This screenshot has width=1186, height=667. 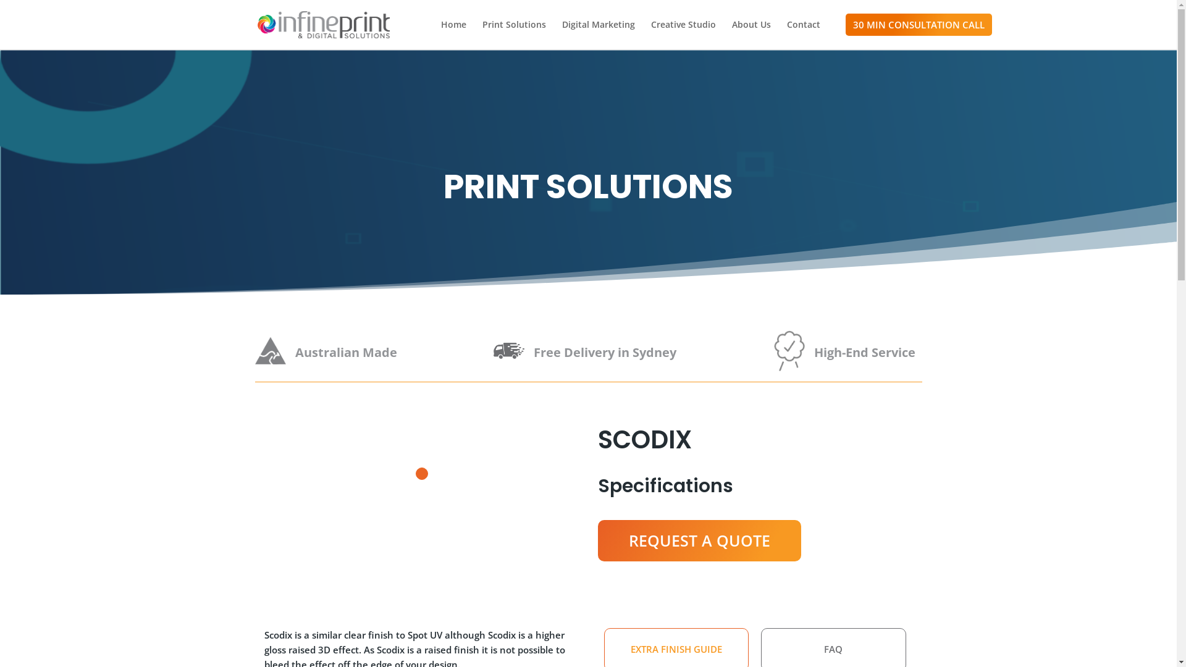 I want to click on REQUEST A QUOTE, so click(x=699, y=541).